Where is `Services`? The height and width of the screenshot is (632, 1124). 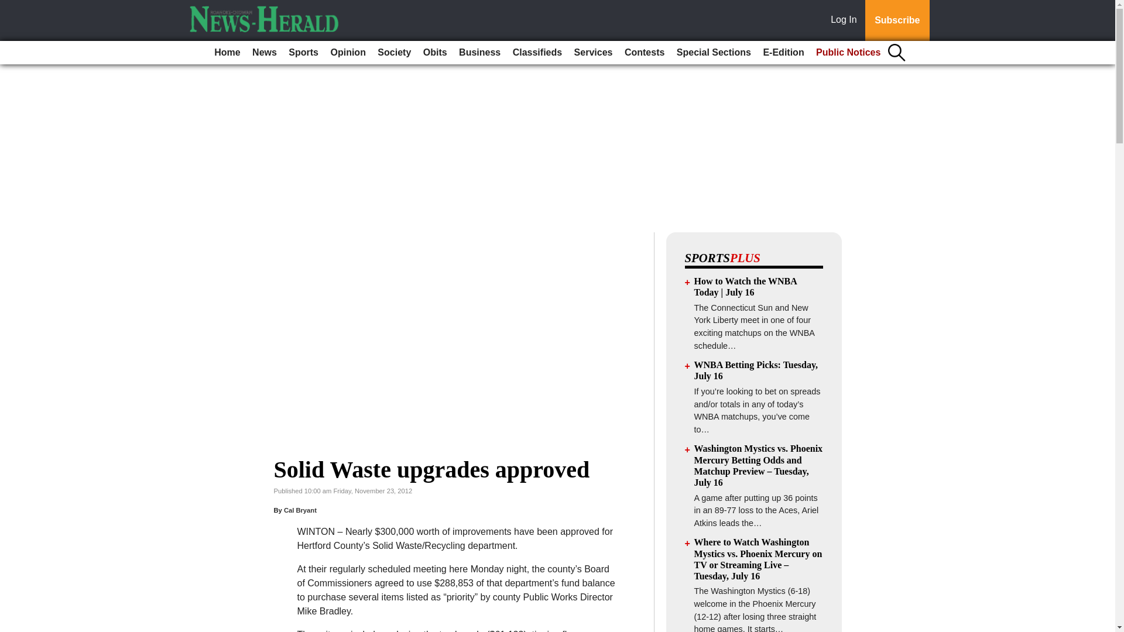 Services is located at coordinates (594, 53).